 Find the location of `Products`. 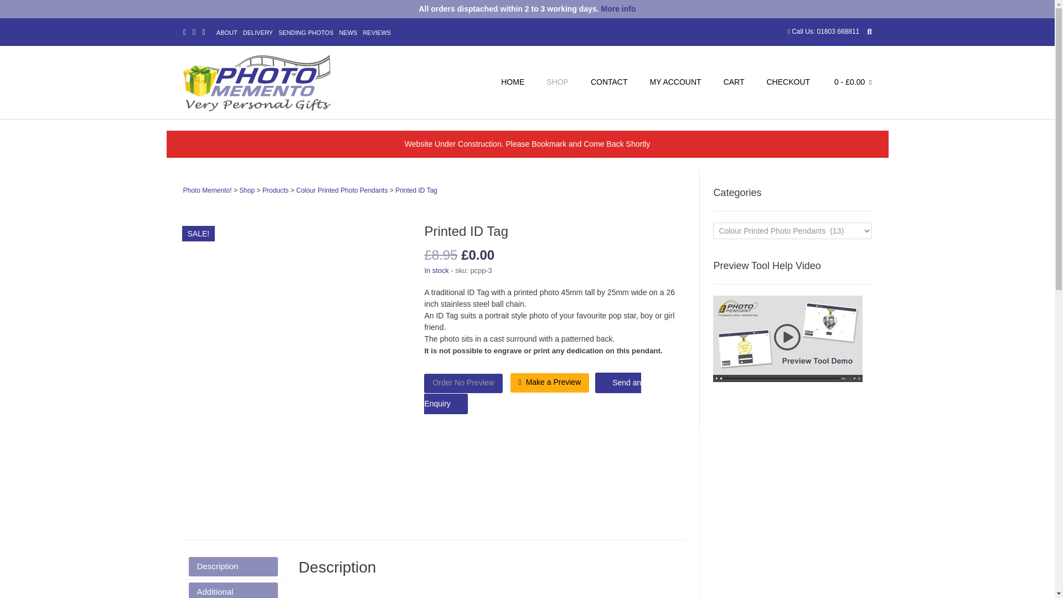

Products is located at coordinates (275, 190).